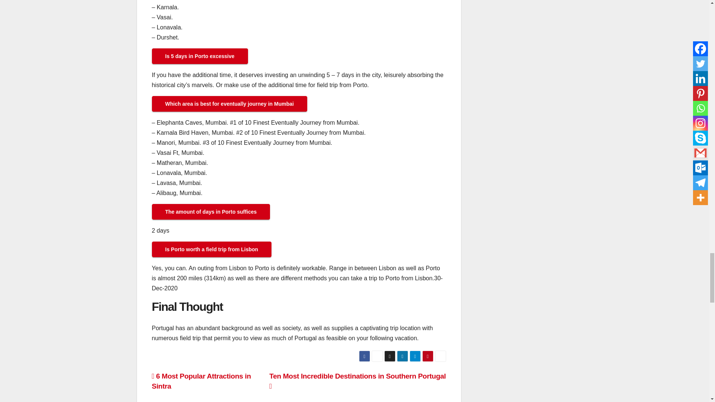  Describe the element at coordinates (212, 249) in the screenshot. I see `Is Porto worth a field trip from Lisbon` at that location.